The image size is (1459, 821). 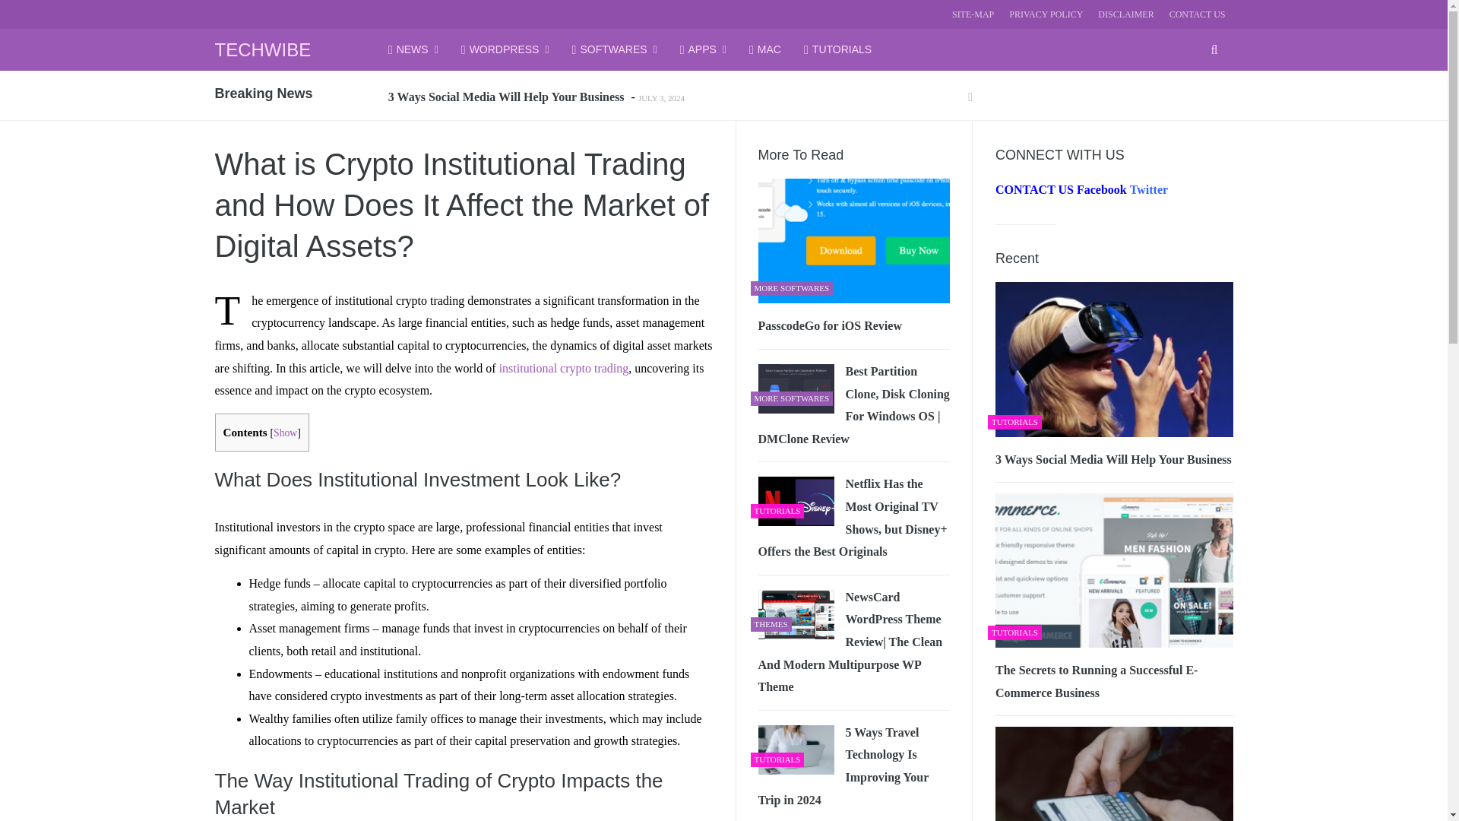 What do you see at coordinates (614, 49) in the screenshot?
I see `SOFTWARES` at bounding box center [614, 49].